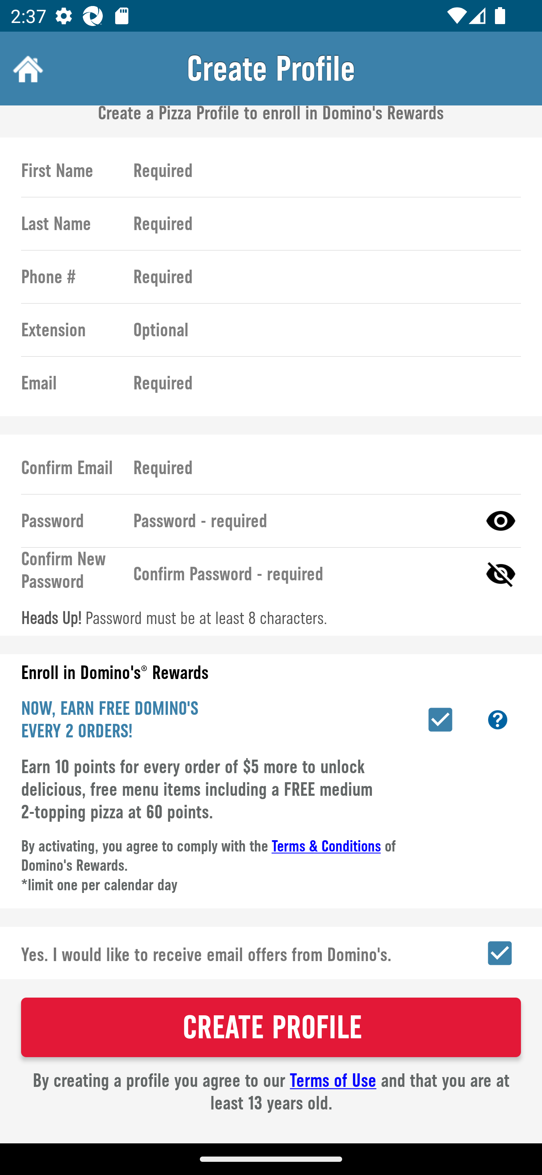 This screenshot has width=542, height=1175. I want to click on Hide Password, so click(501, 574).